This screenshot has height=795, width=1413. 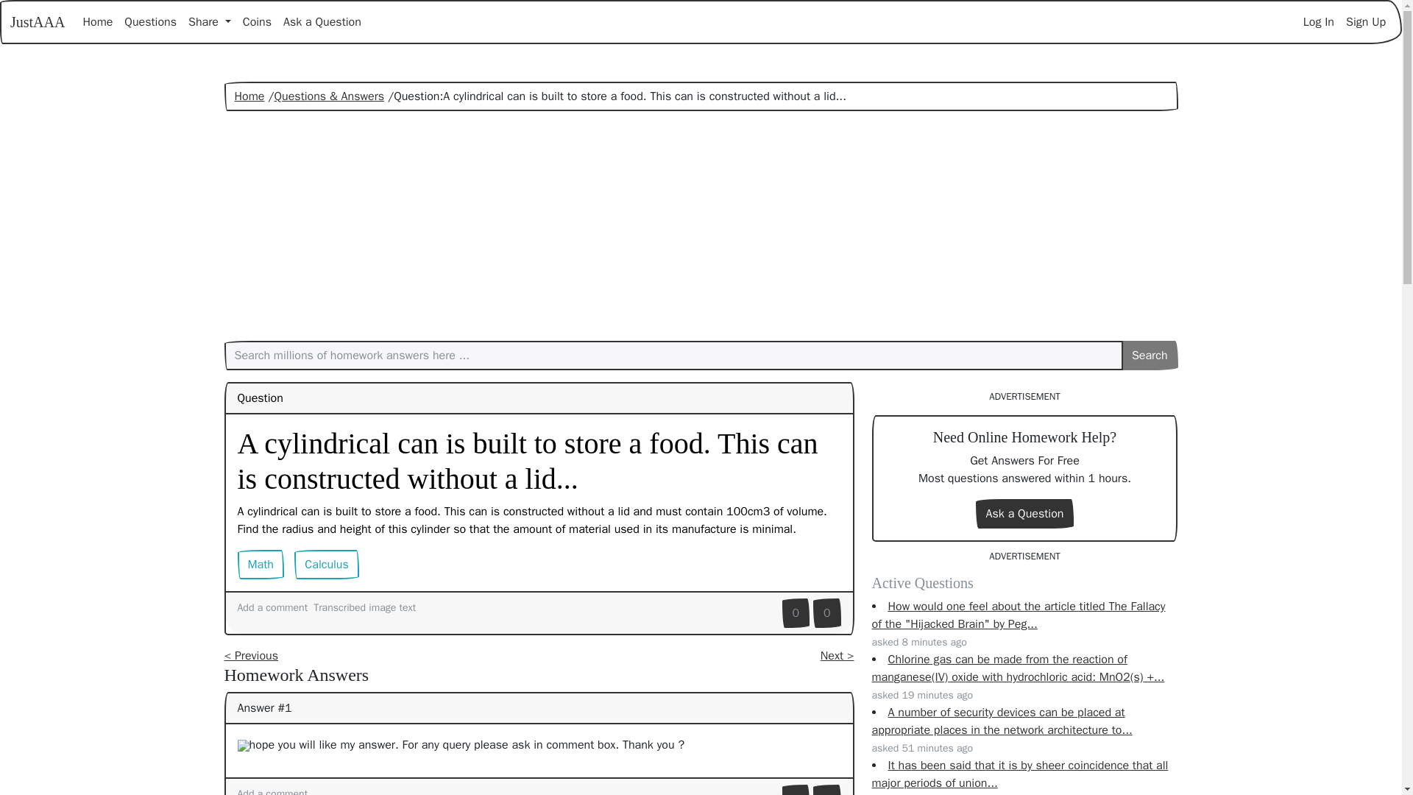 What do you see at coordinates (37, 21) in the screenshot?
I see `JustAAA` at bounding box center [37, 21].